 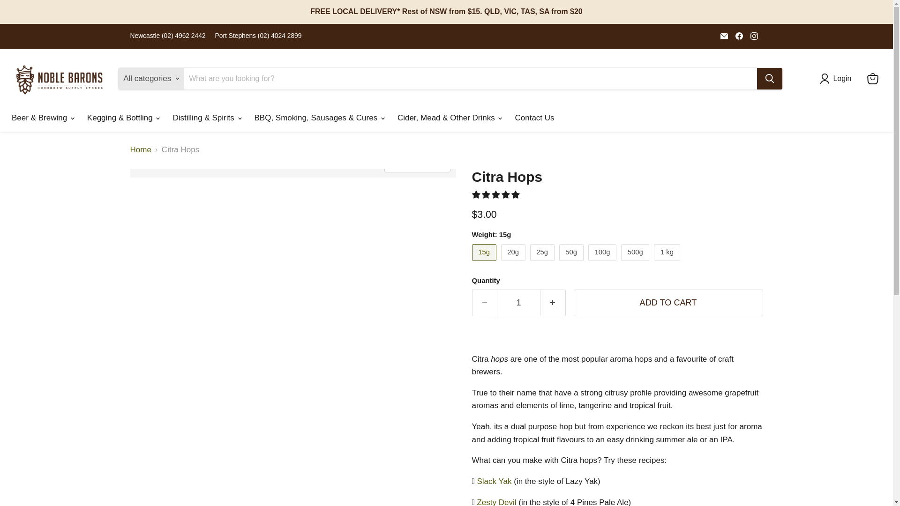 What do you see at coordinates (838, 79) in the screenshot?
I see `Login` at bounding box center [838, 79].